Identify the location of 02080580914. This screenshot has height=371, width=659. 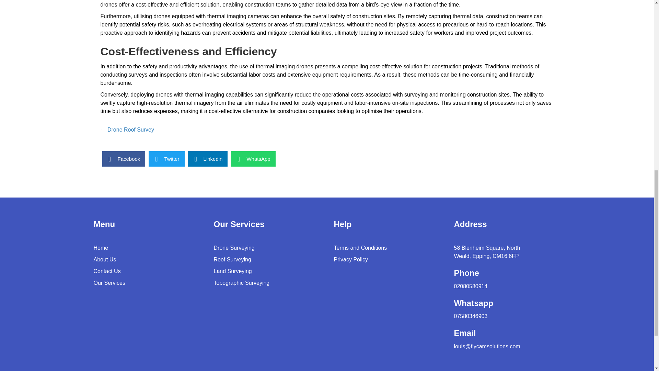
(471, 286).